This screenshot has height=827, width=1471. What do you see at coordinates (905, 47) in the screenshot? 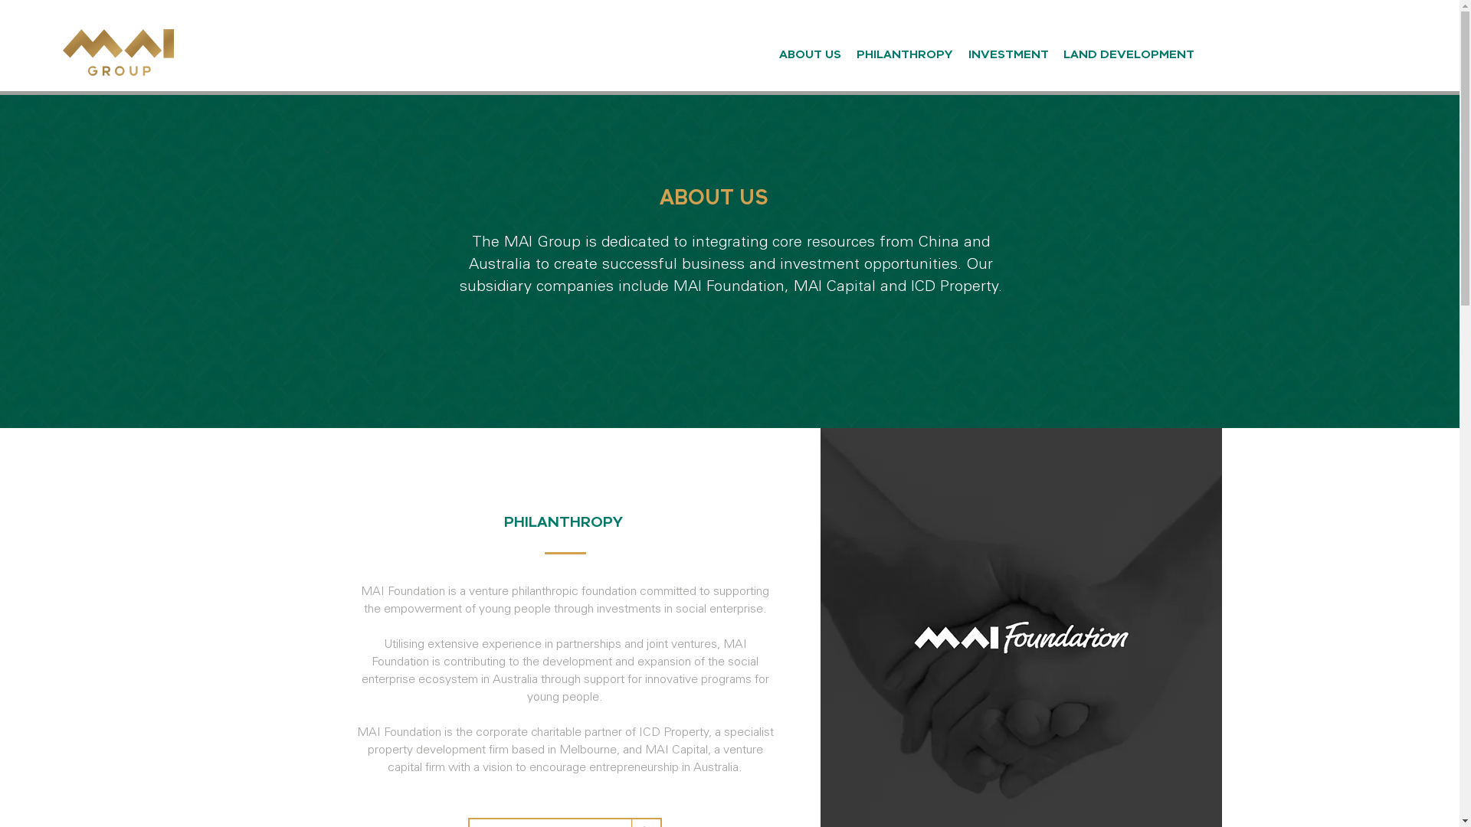
I see `PHILANTHROPY` at bounding box center [905, 47].